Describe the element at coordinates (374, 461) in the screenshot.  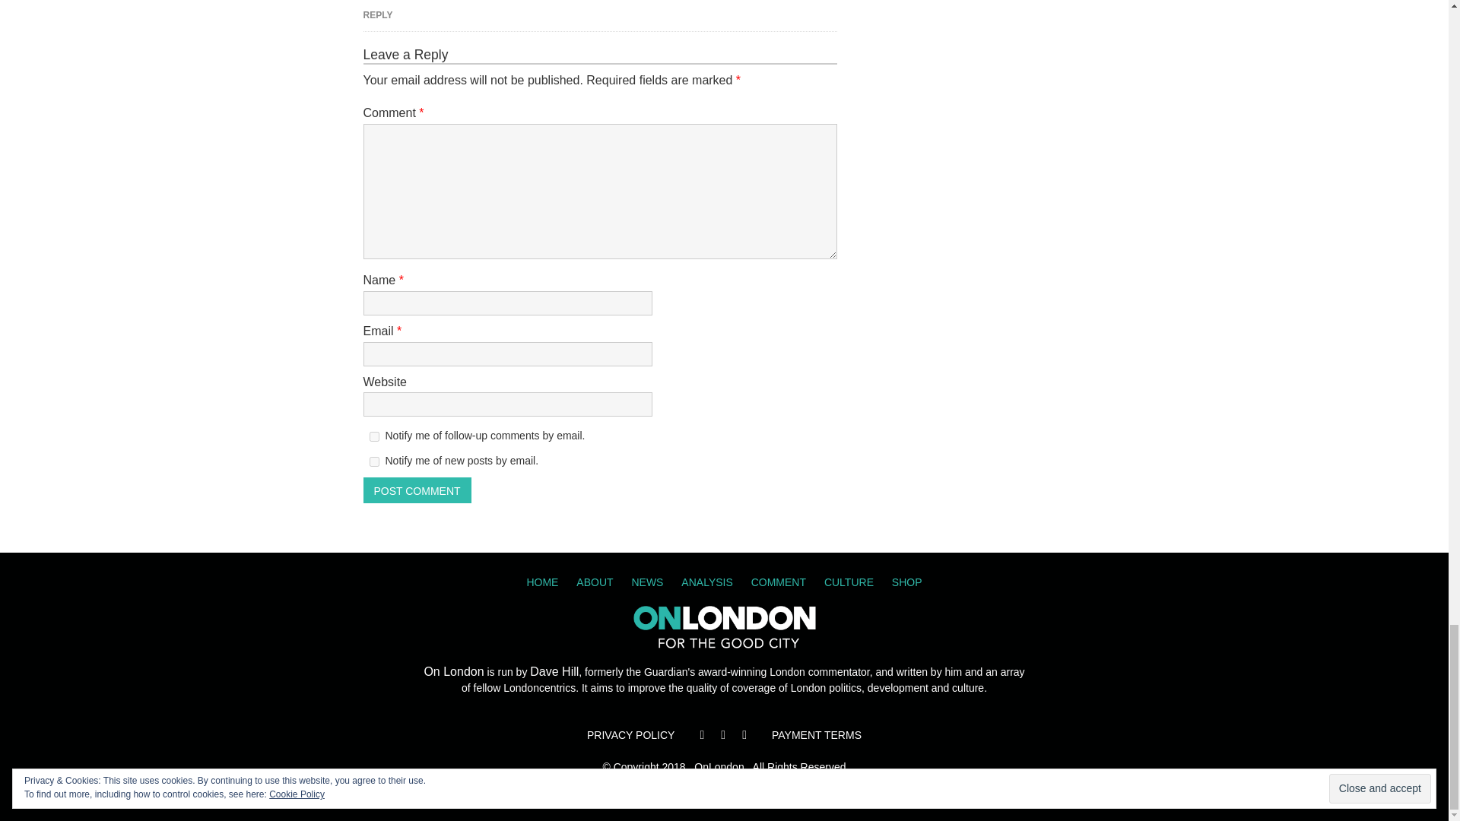
I see `subscribe` at that location.